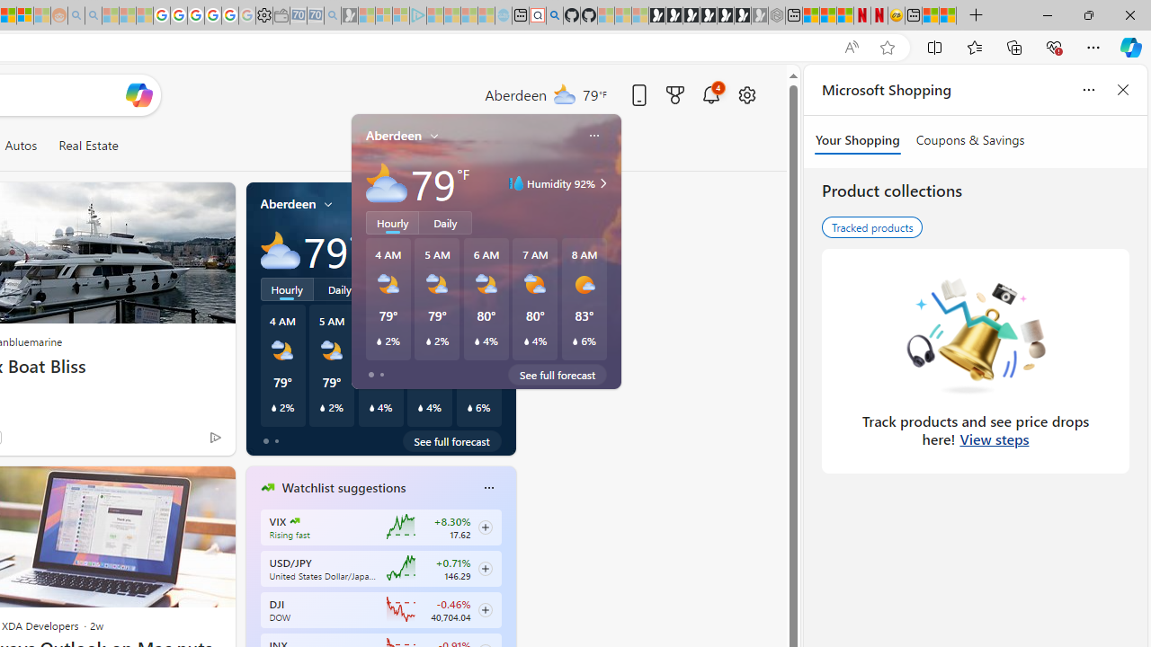 This screenshot has width=1151, height=647. Describe the element at coordinates (495, 250) in the screenshot. I see `Humidity 92%` at that location.